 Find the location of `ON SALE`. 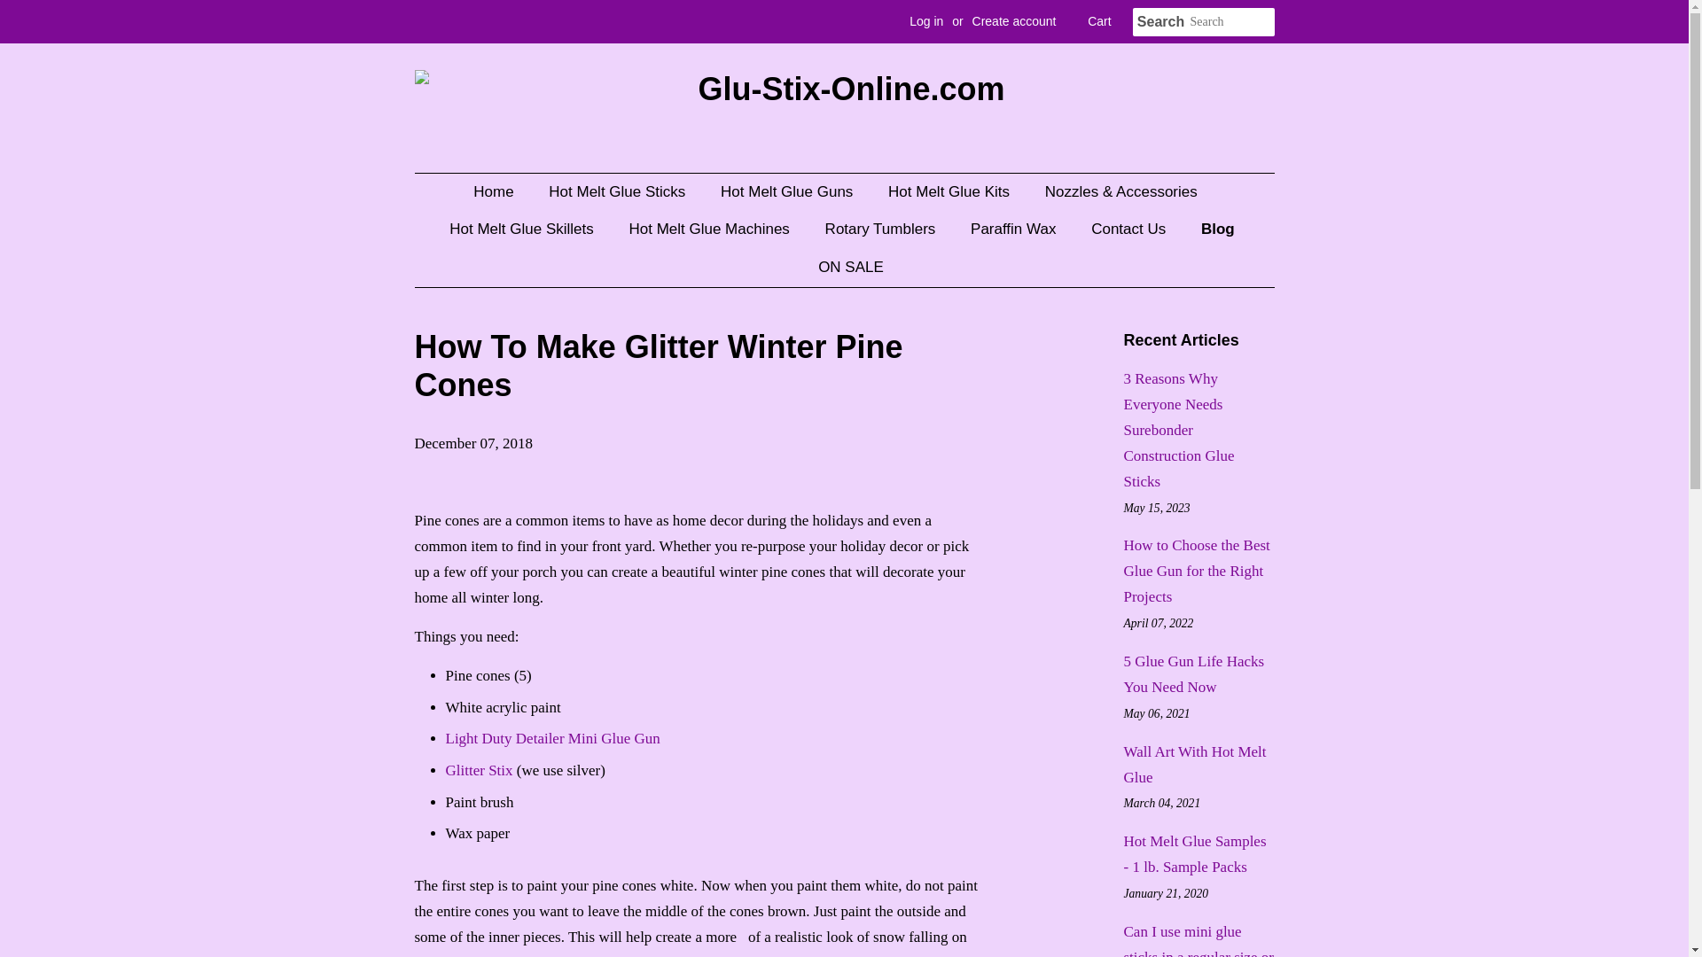

ON SALE is located at coordinates (844, 268).